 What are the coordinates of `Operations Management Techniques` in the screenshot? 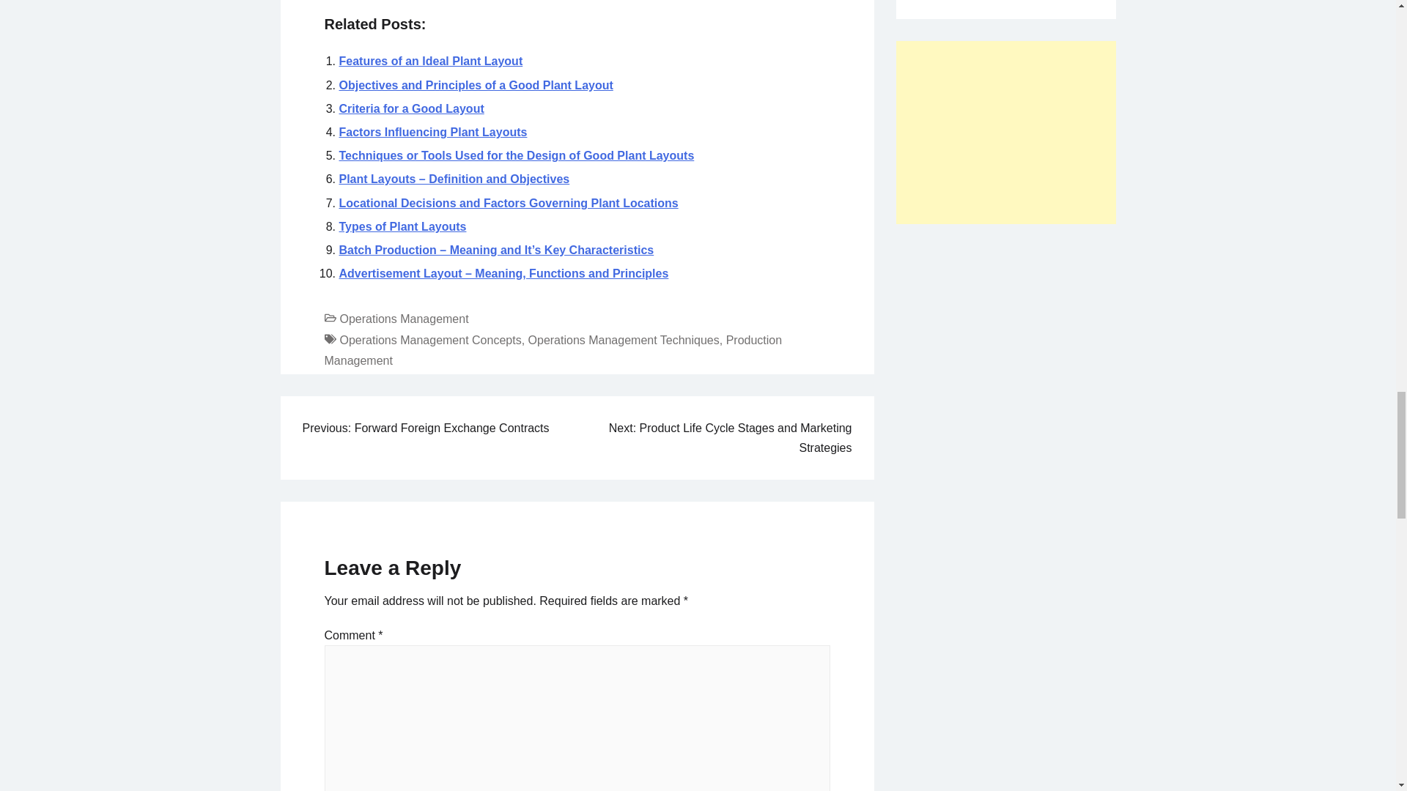 It's located at (624, 340).